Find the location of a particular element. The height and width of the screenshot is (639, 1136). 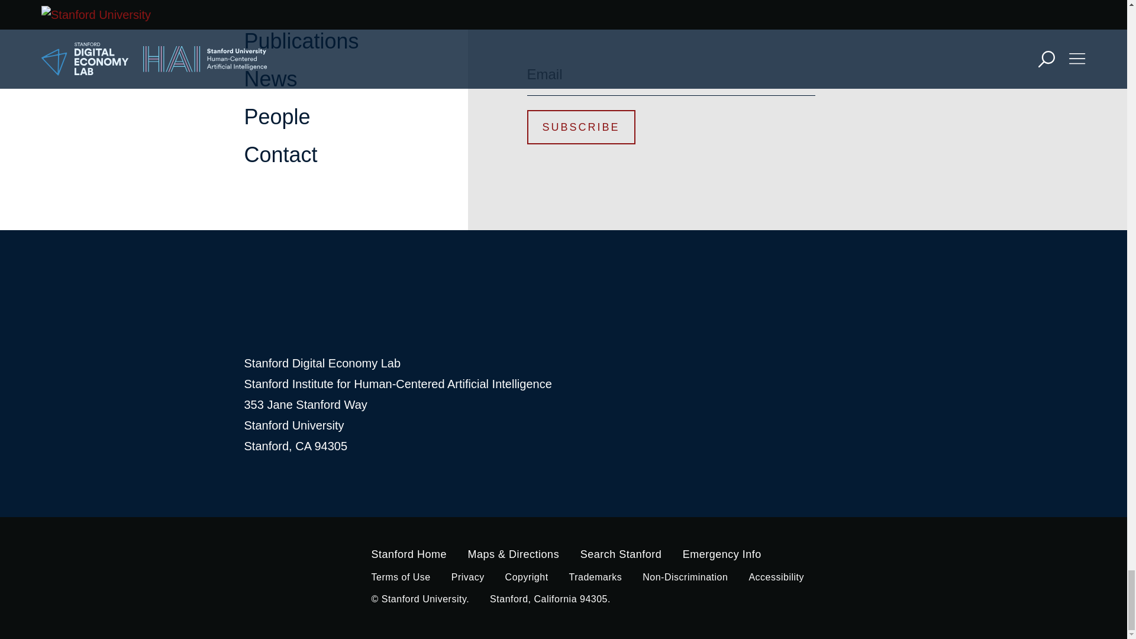

Terms of use for sites is located at coordinates (401, 576).